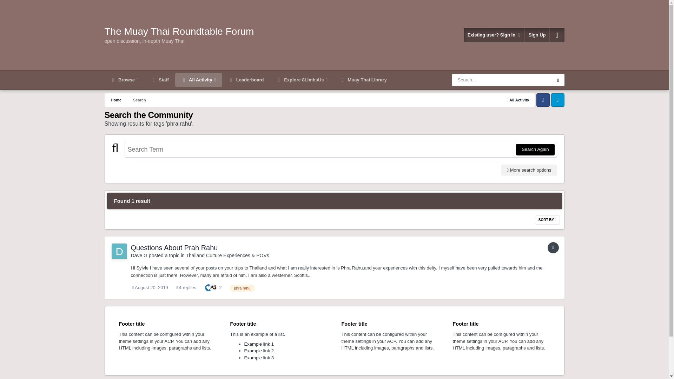 This screenshot has height=379, width=674. What do you see at coordinates (199, 80) in the screenshot?
I see `All Activity` at bounding box center [199, 80].